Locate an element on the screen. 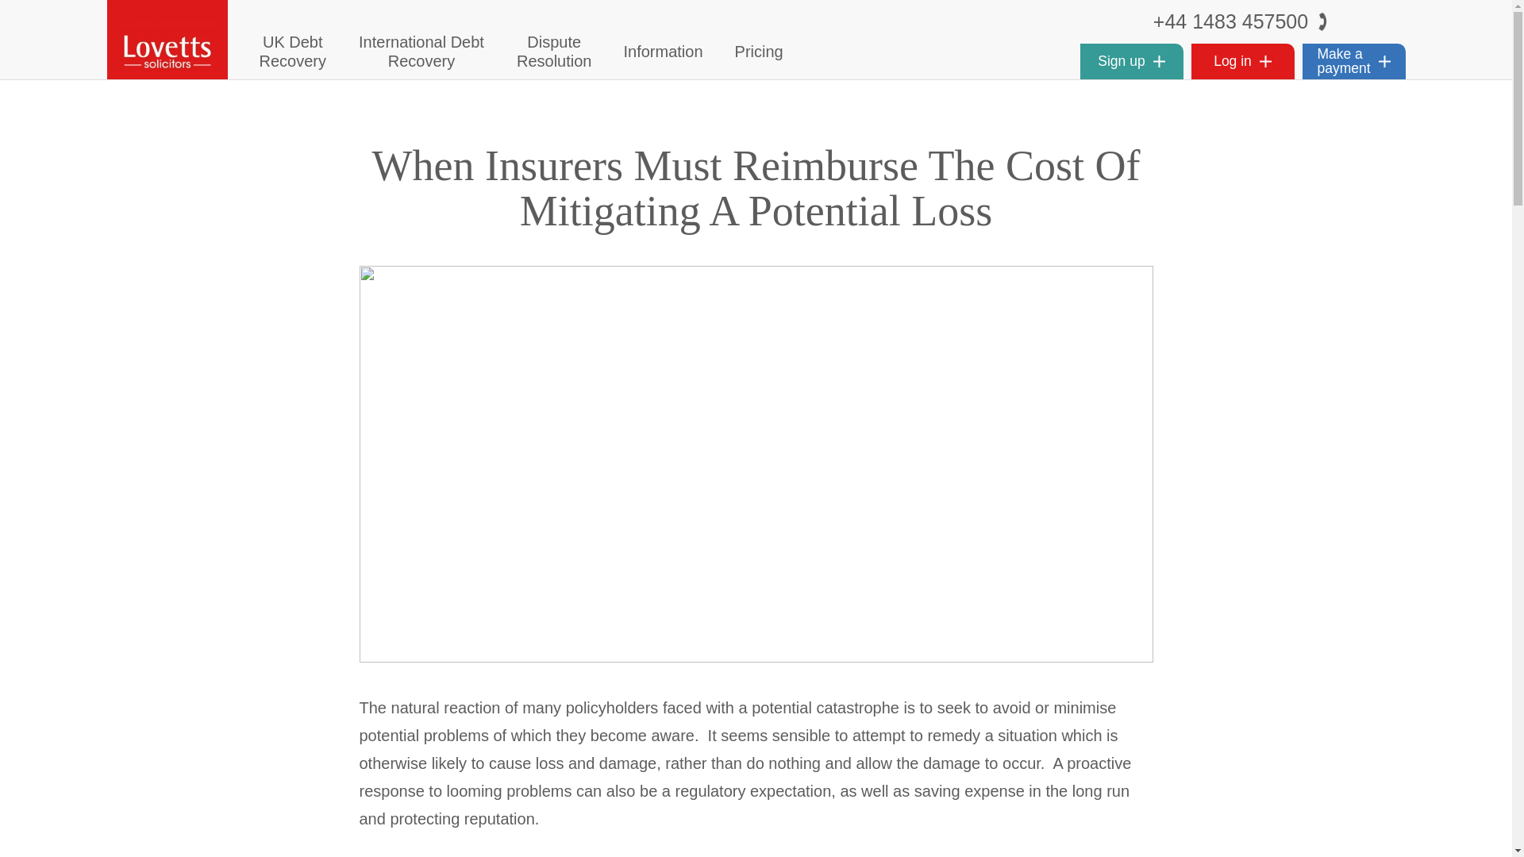 The height and width of the screenshot is (857, 1524). International Debt Recovery is located at coordinates (554, 51).